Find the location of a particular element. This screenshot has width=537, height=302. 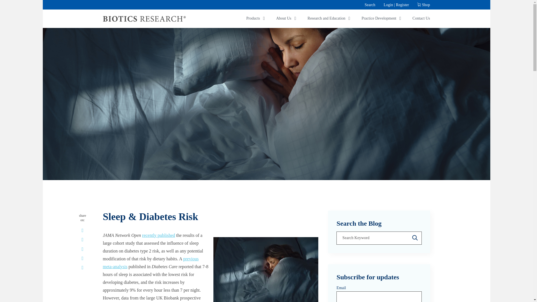

Register is located at coordinates (403, 4).